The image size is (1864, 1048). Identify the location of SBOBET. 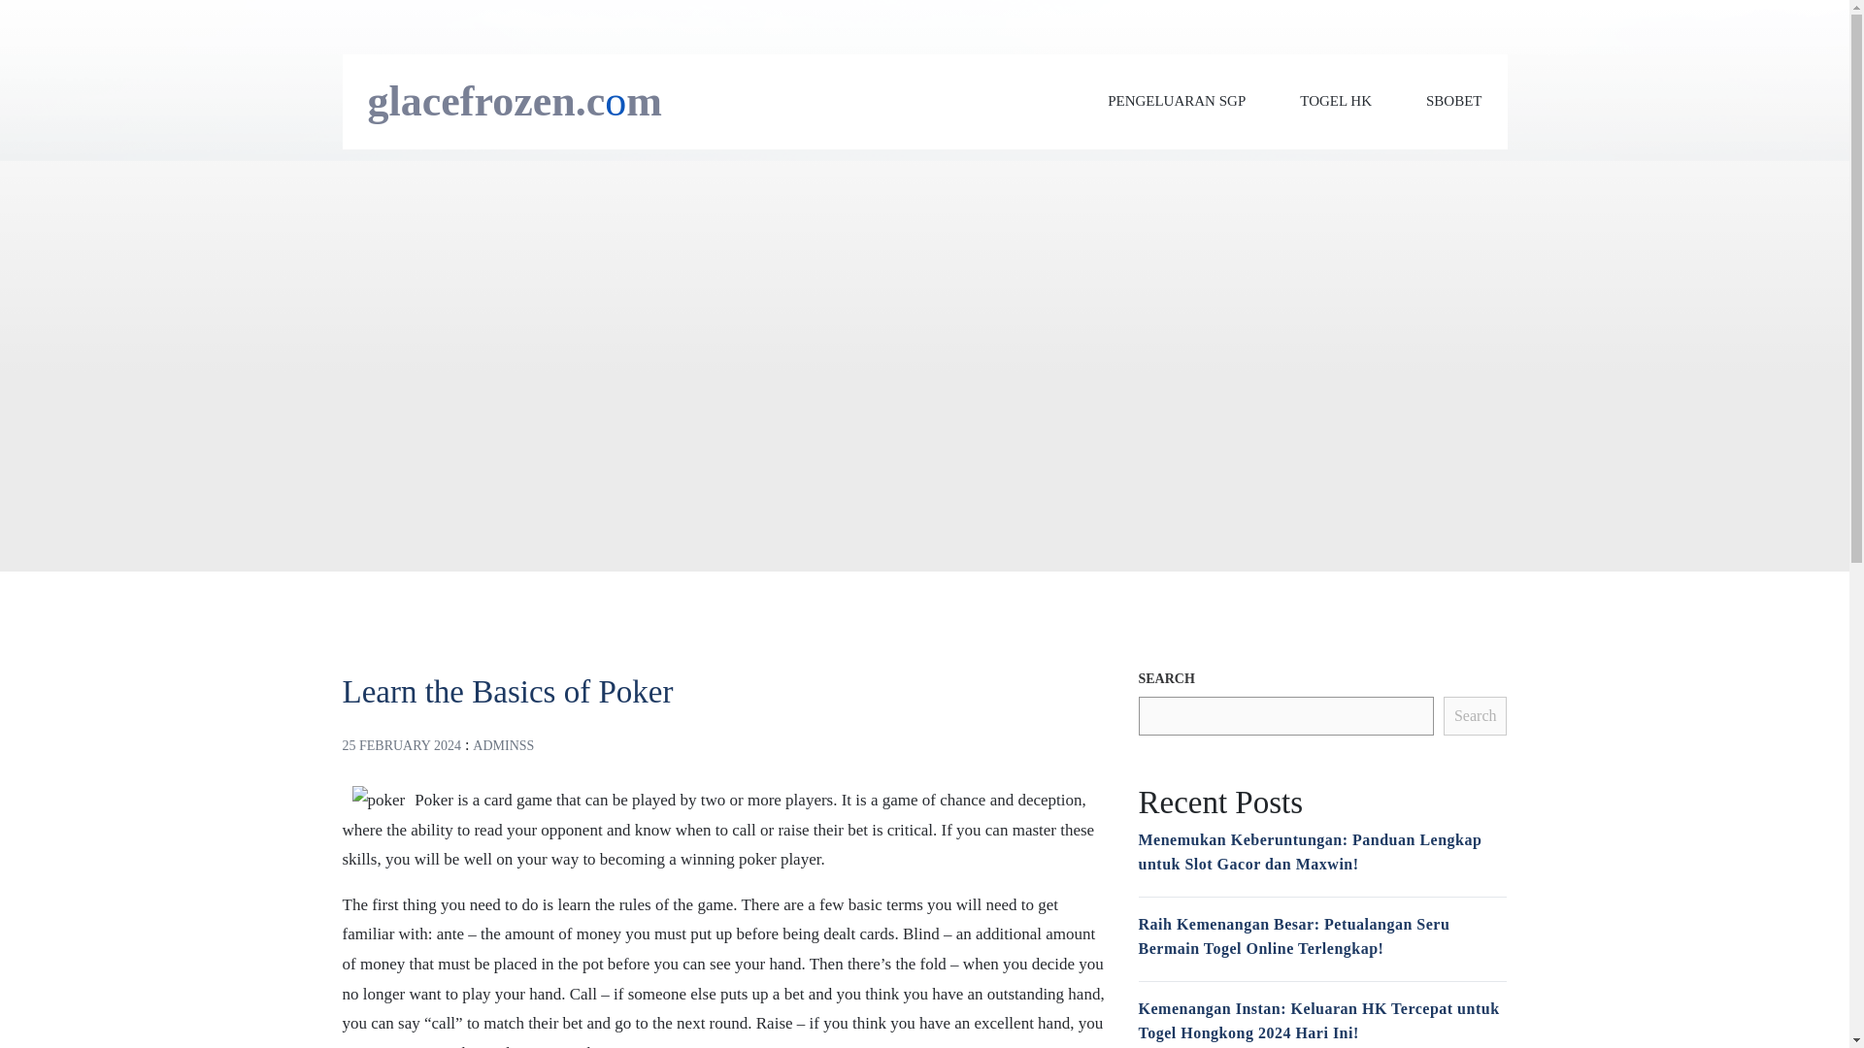
(1453, 101).